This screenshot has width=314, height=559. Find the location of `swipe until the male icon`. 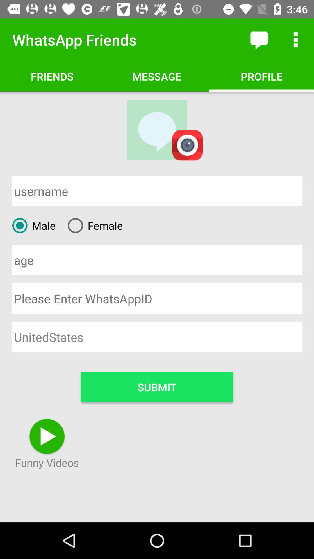

swipe until the male icon is located at coordinates (31, 225).